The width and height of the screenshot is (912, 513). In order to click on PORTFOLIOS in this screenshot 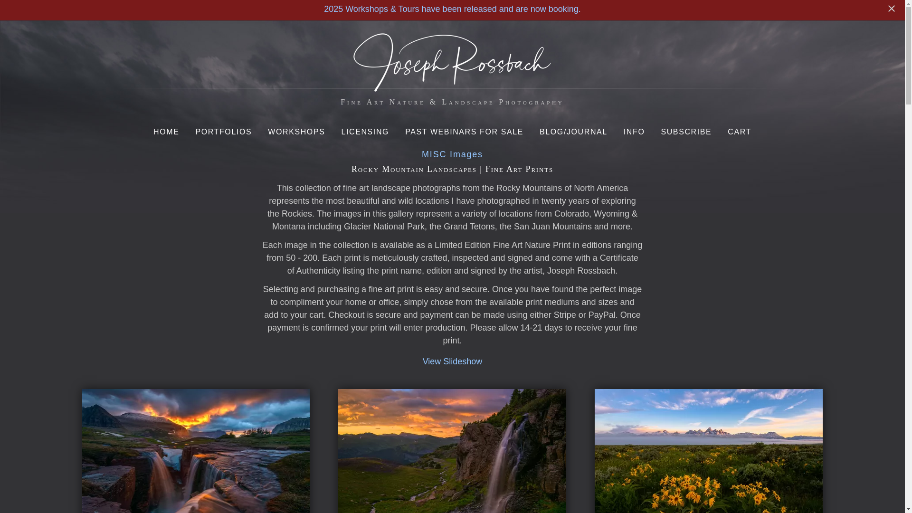, I will do `click(223, 128)`.